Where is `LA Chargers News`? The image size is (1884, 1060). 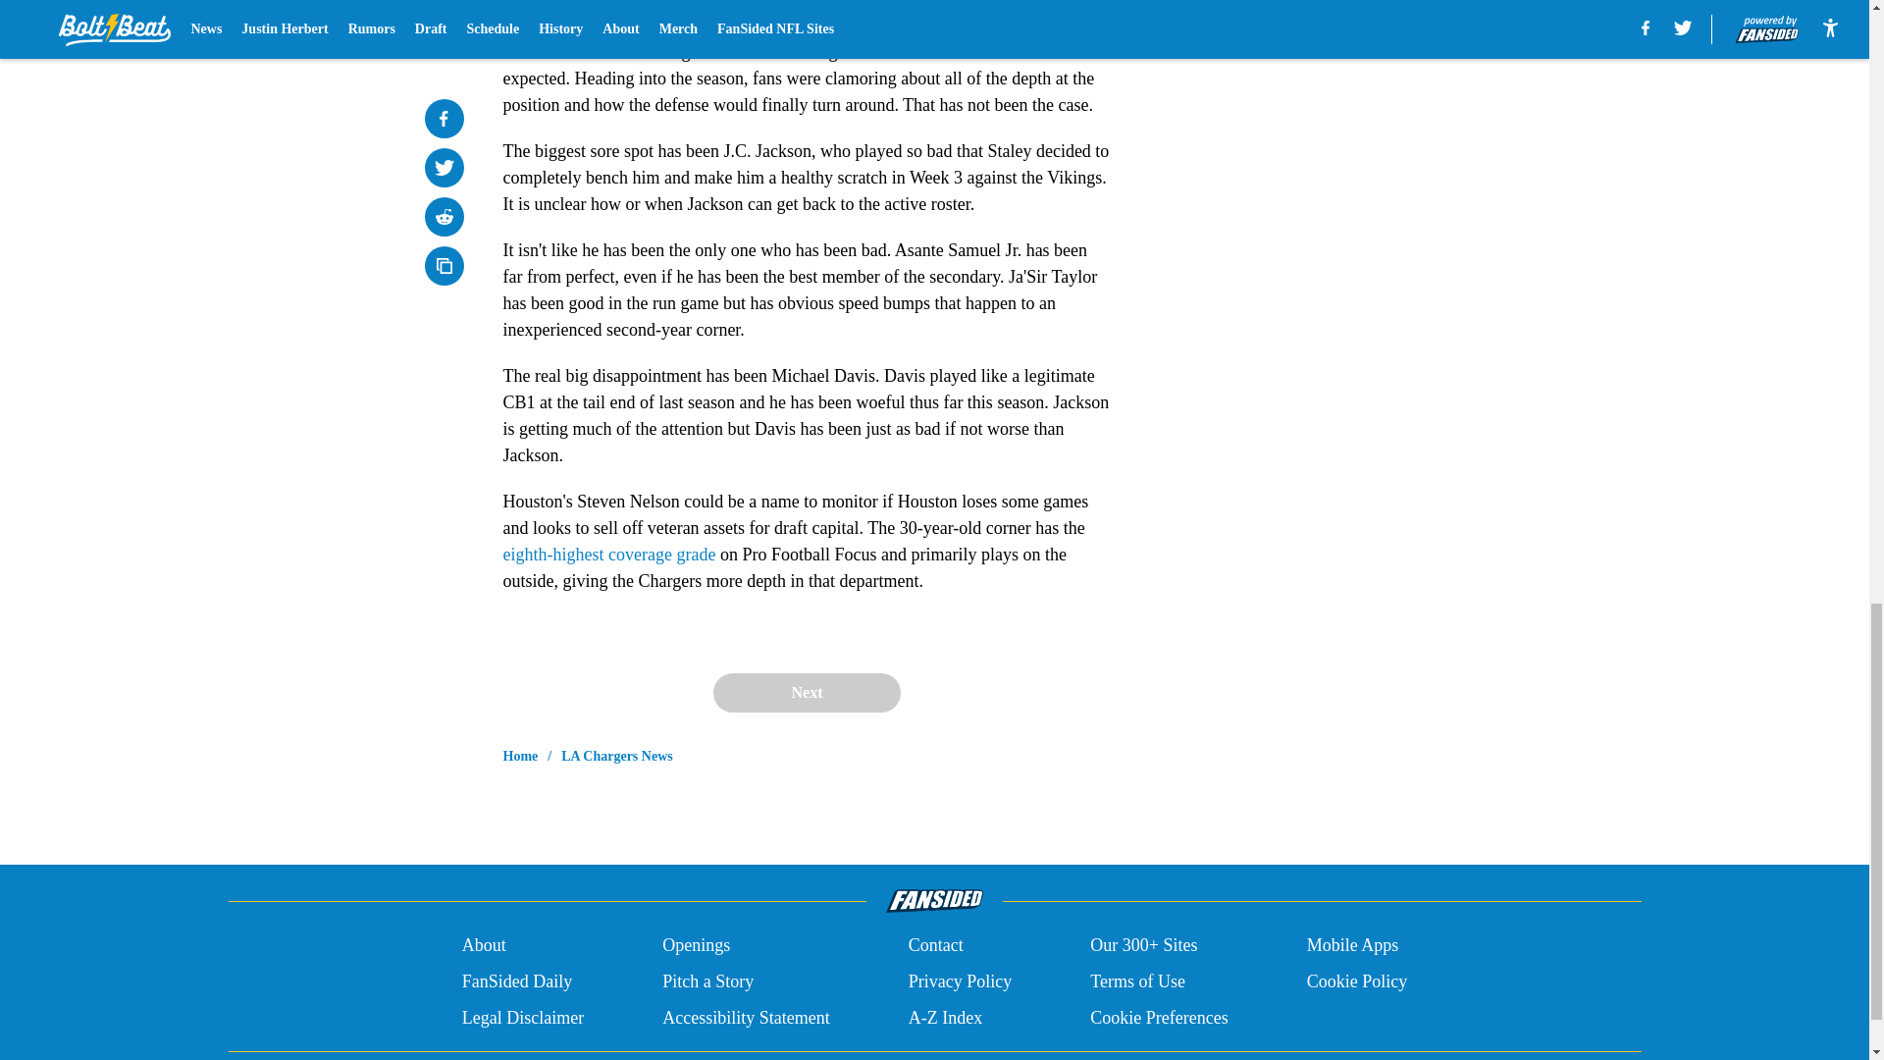 LA Chargers News is located at coordinates (616, 756).